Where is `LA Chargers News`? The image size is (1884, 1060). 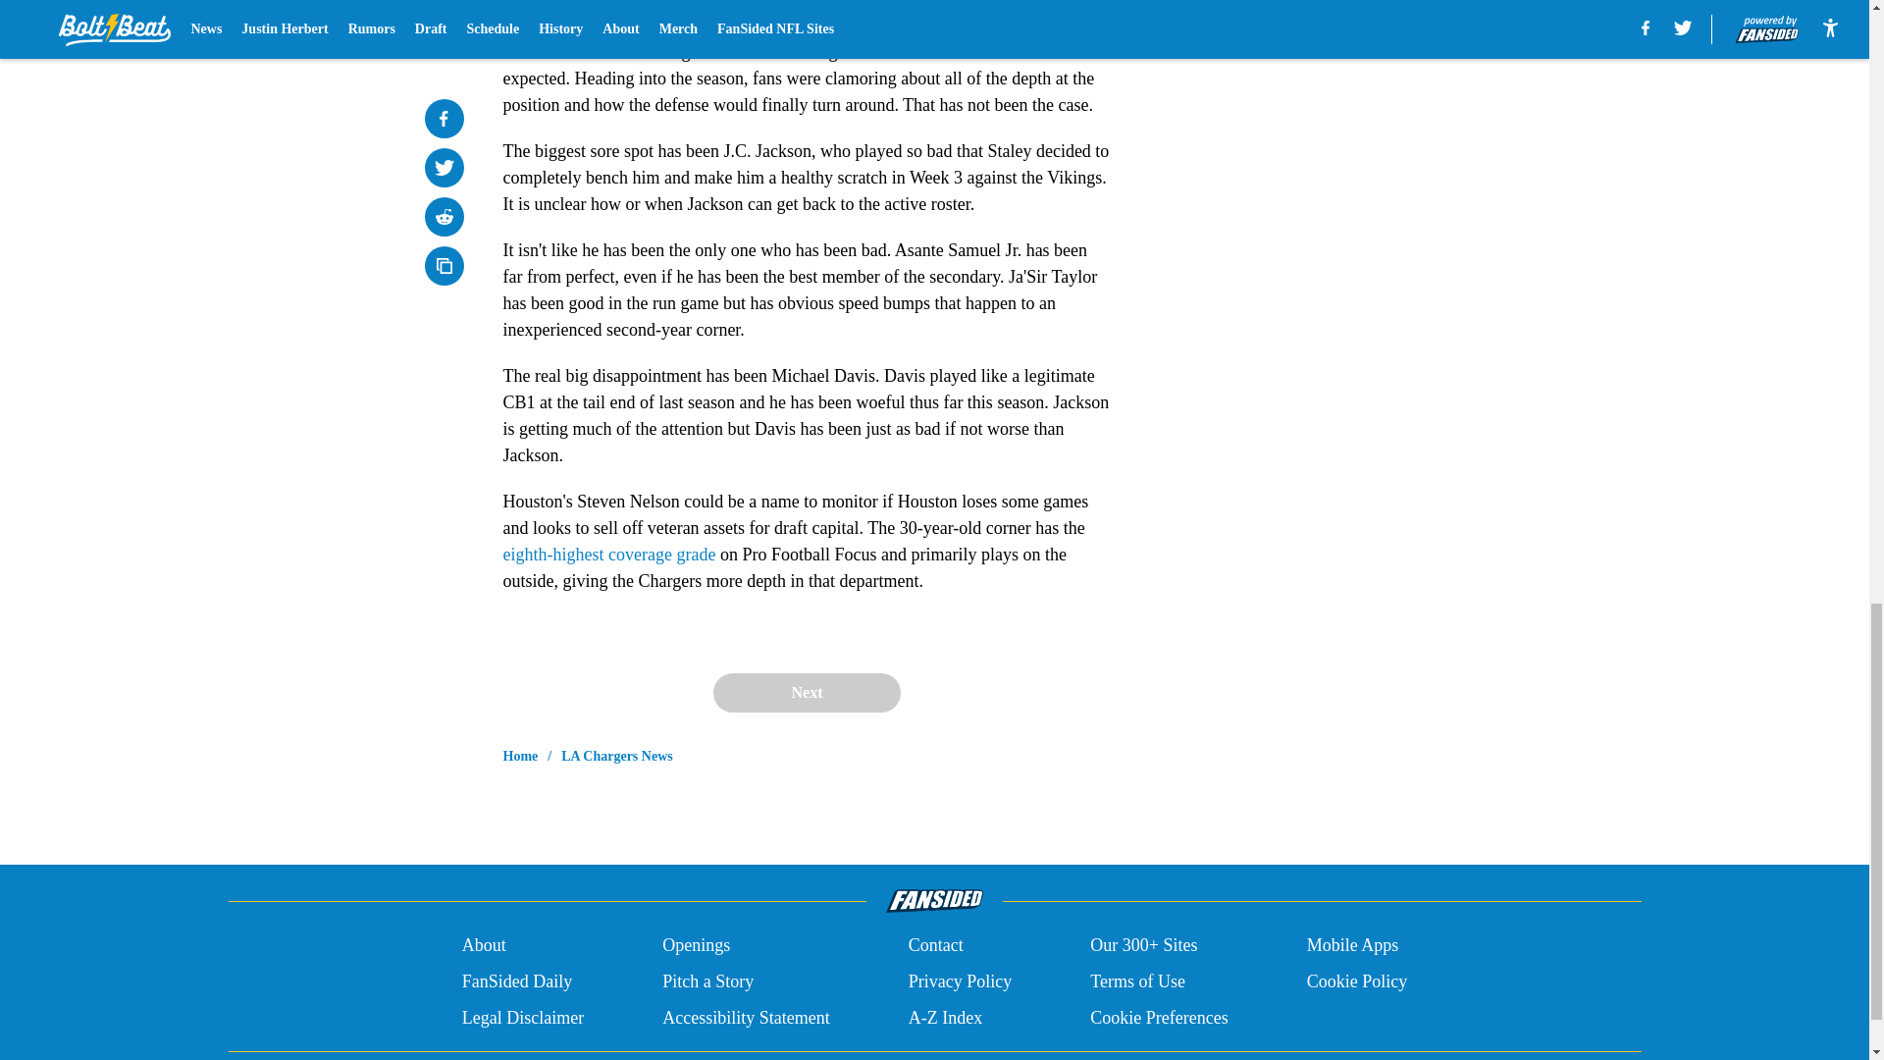 LA Chargers News is located at coordinates (616, 756).